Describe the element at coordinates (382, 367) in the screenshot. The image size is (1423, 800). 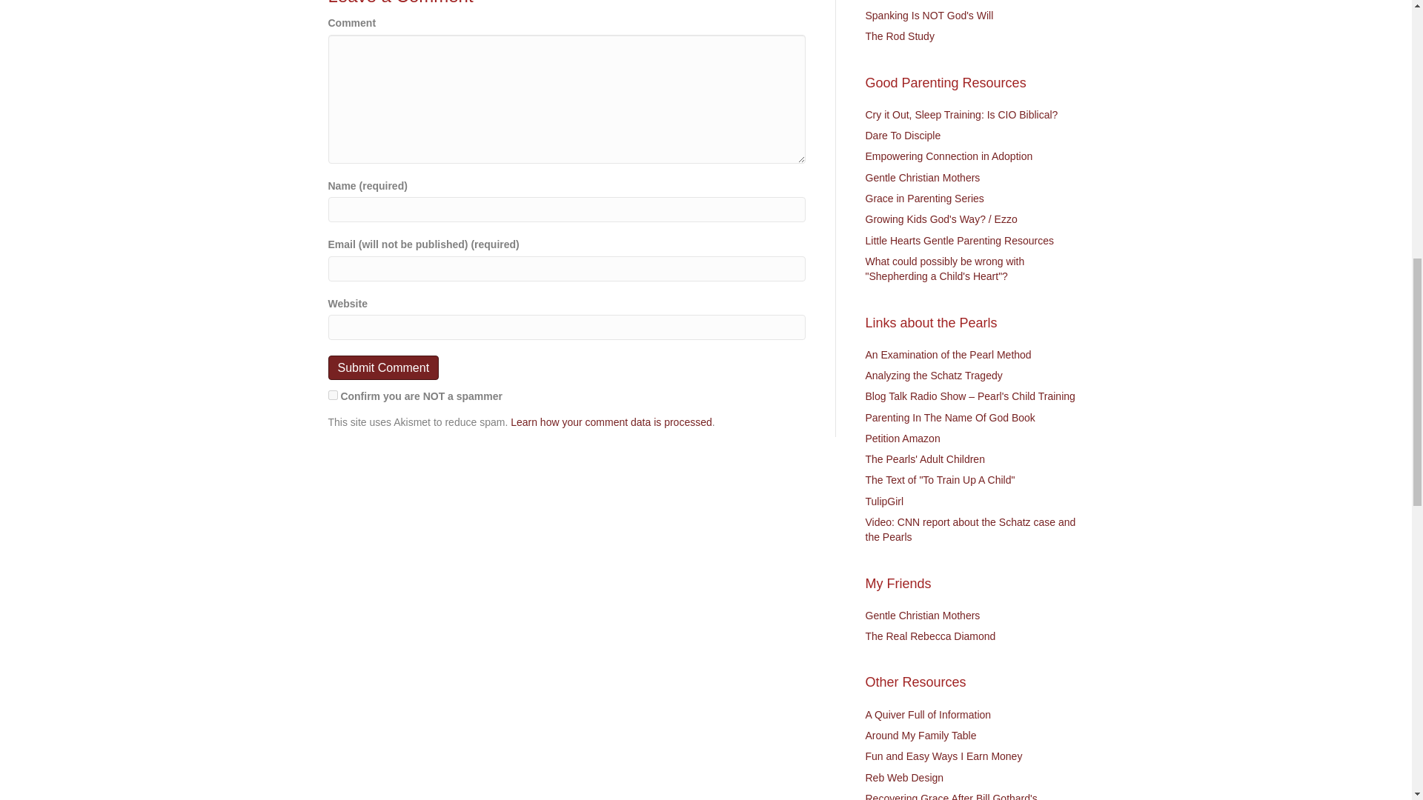
I see `Submit Comment` at that location.